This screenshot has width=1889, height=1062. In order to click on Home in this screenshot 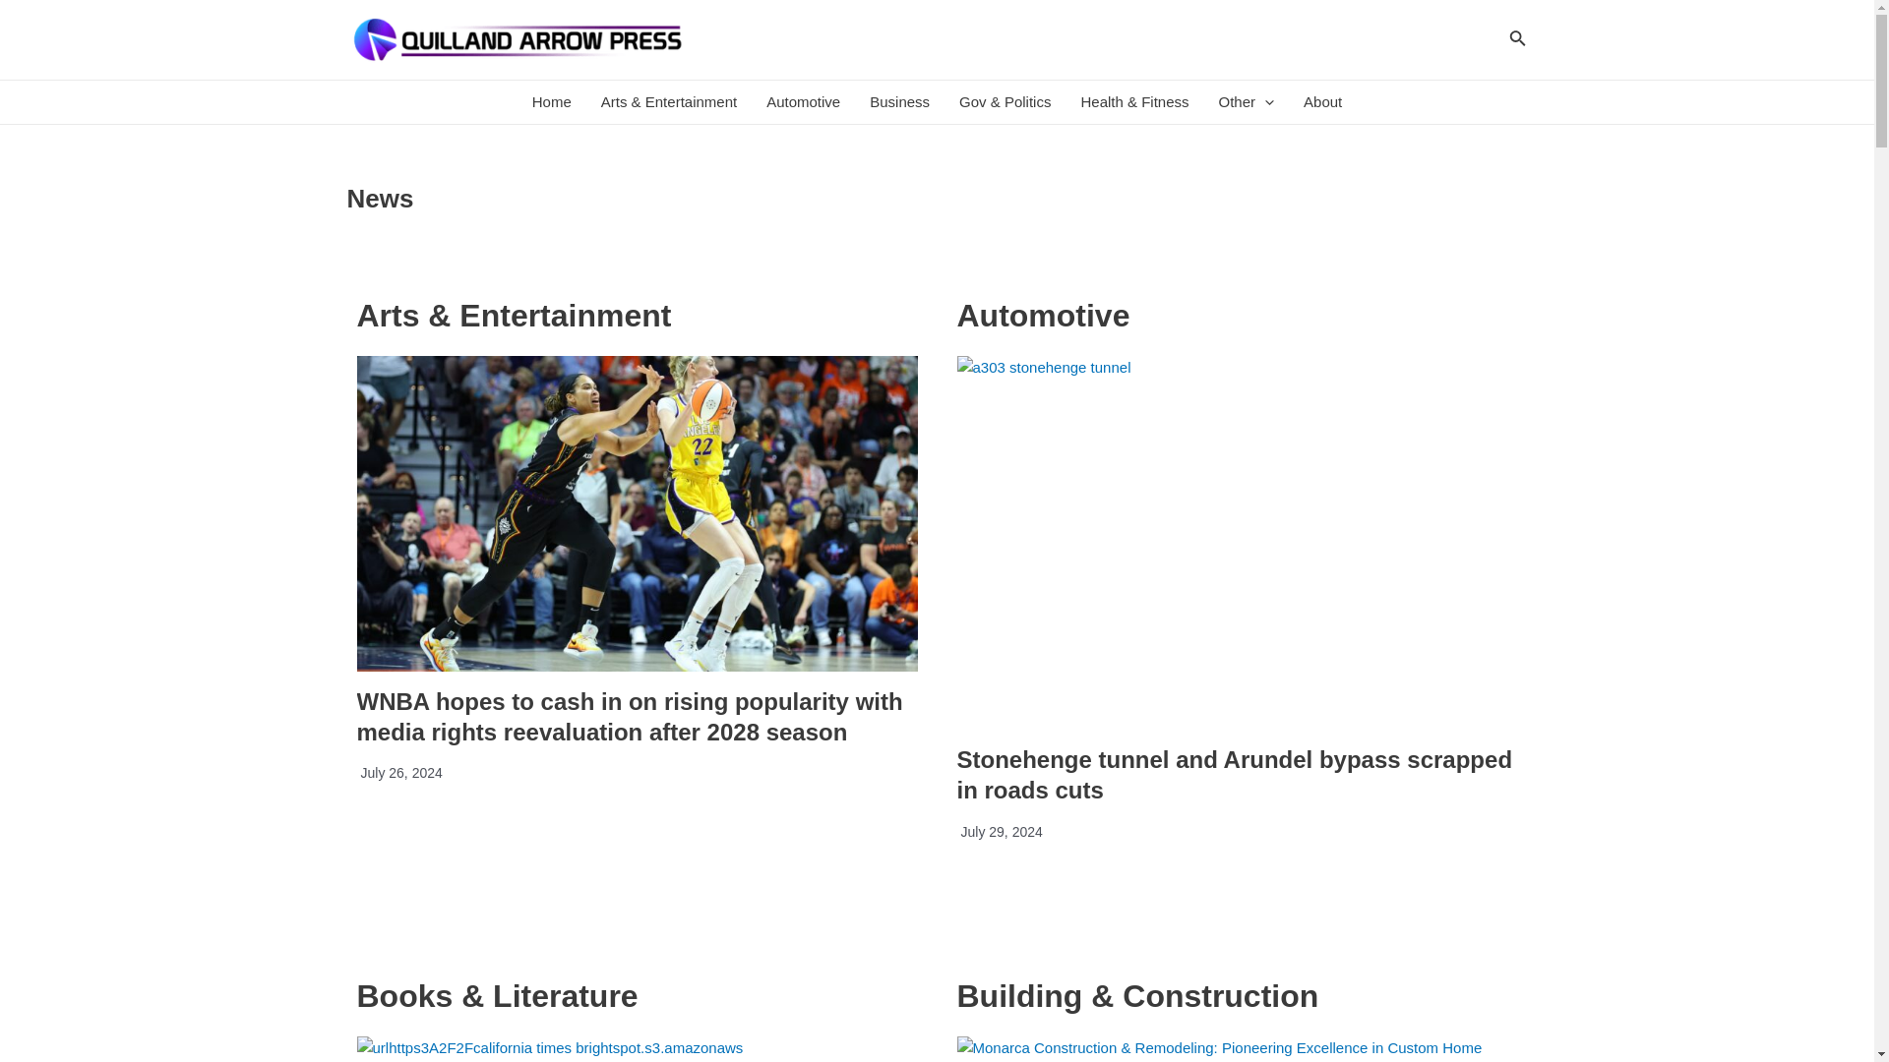, I will do `click(551, 102)`.